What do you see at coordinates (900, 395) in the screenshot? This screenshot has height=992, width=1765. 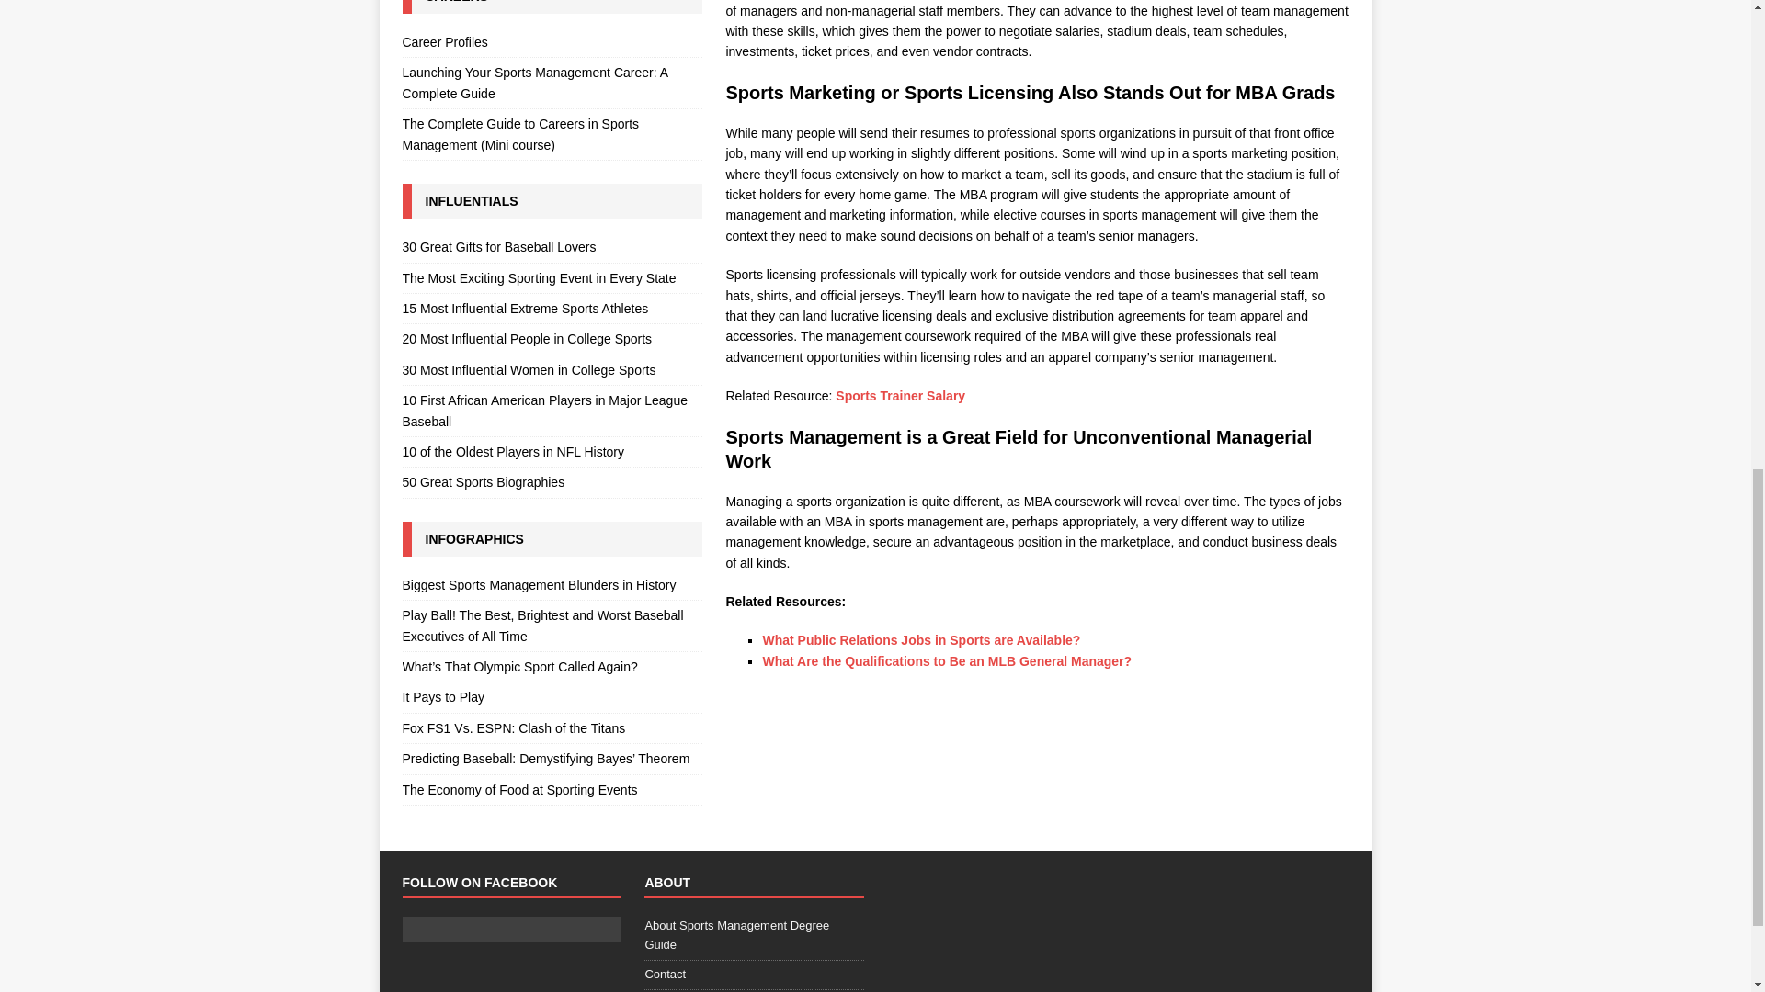 I see `How Much Does a Sports Trainer Make?` at bounding box center [900, 395].